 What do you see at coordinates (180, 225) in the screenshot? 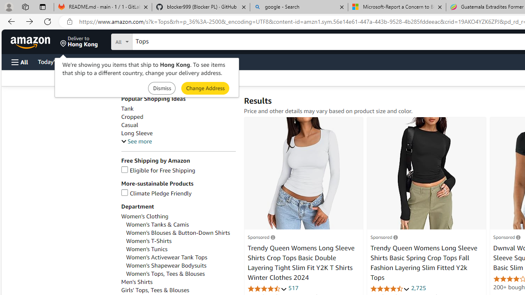
I see `Women's Tanks & Camis` at bounding box center [180, 225].